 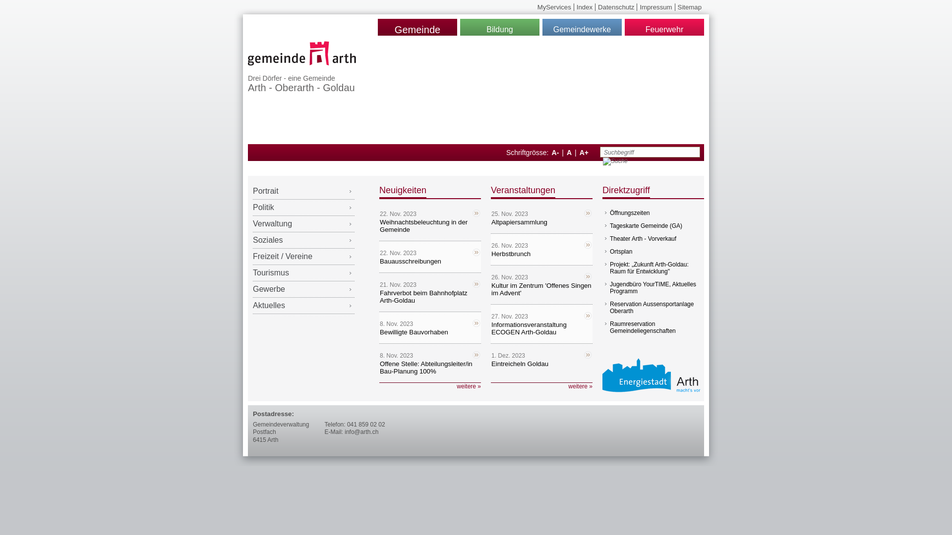 I want to click on Kultur im Zentrum 'Offenes Singen im Advent', so click(x=541, y=289).